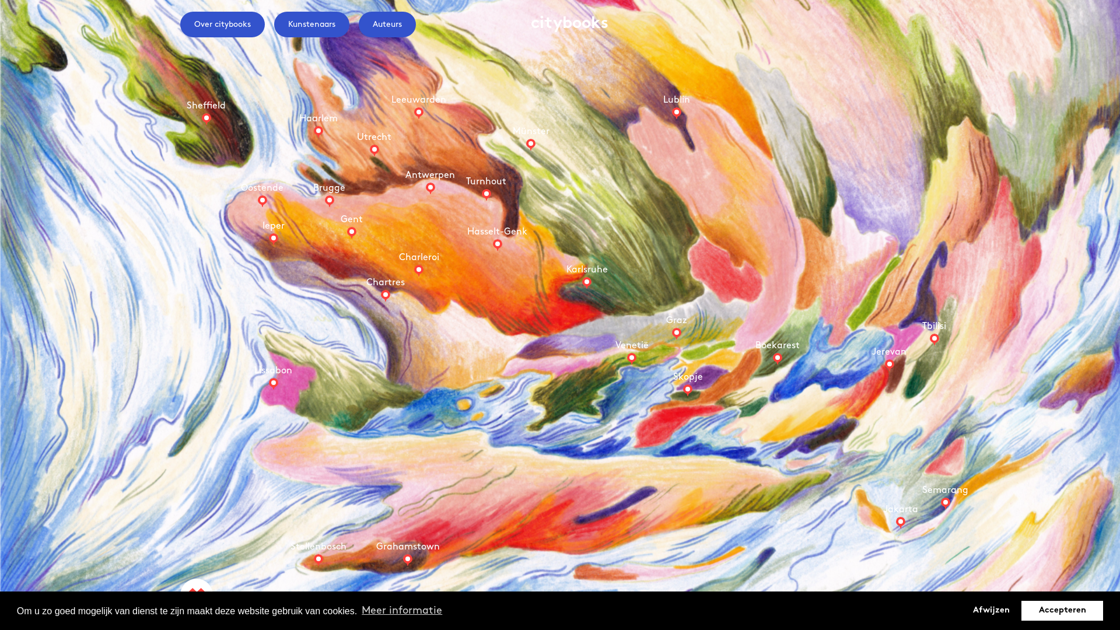 This screenshot has height=630, width=1120. Describe the element at coordinates (311, 24) in the screenshot. I see `Kunstenaars` at that location.